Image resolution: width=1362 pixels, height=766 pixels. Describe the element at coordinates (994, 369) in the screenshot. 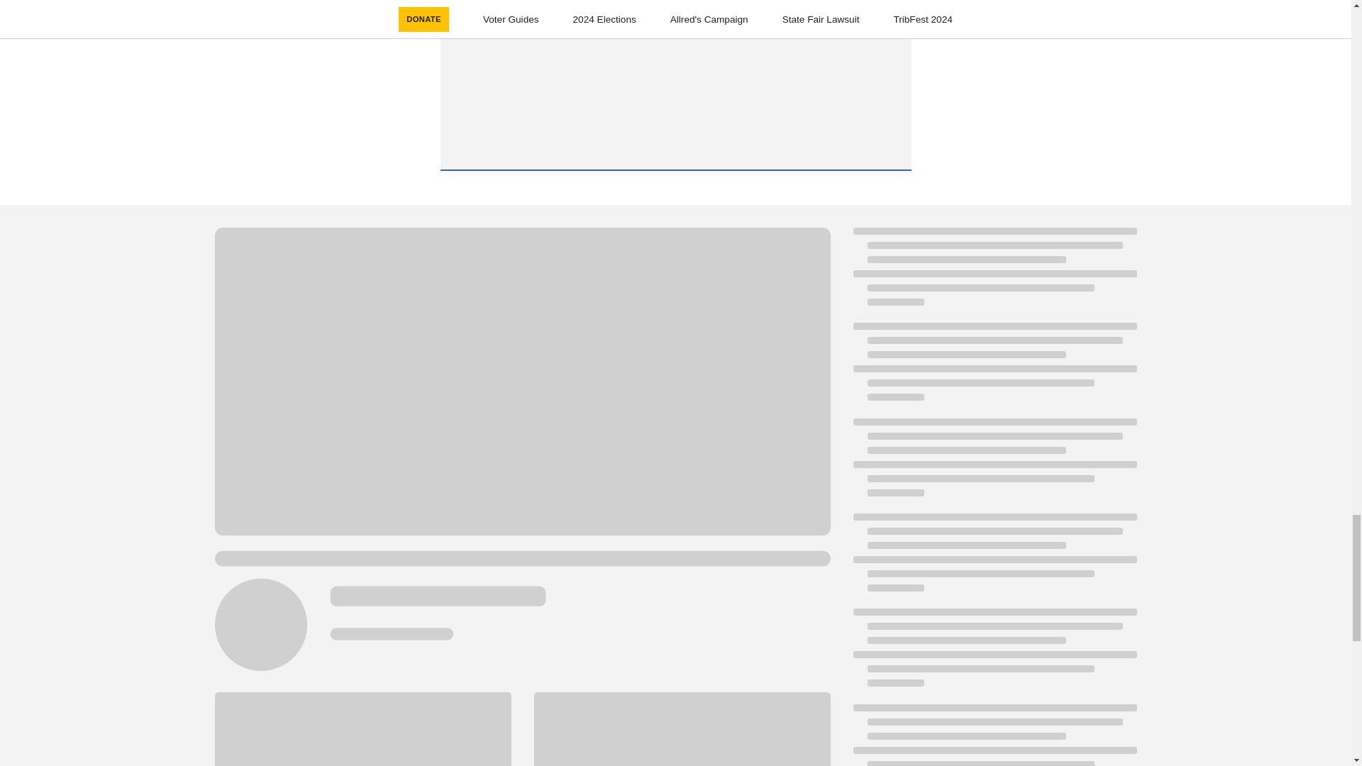

I see `Loading indicator` at that location.